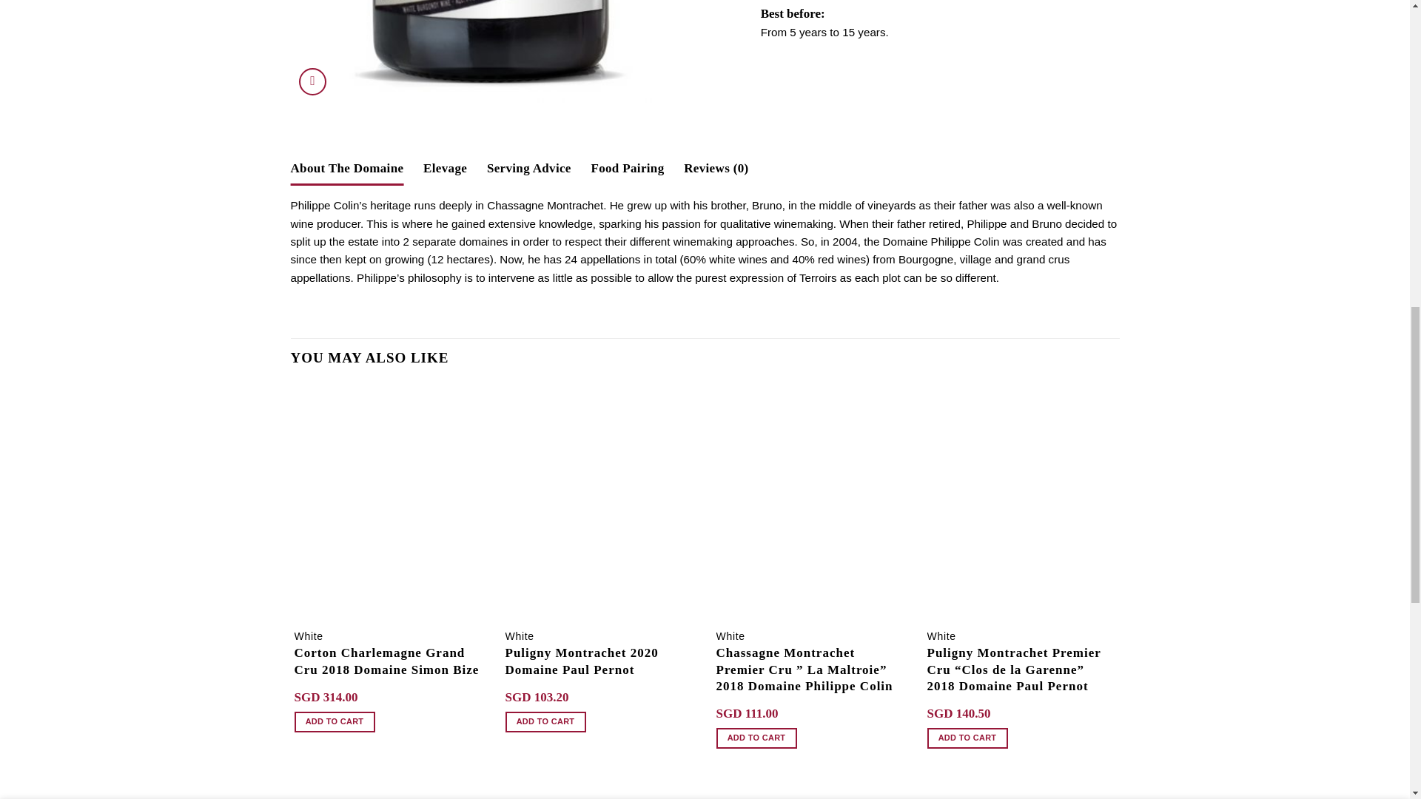 The width and height of the screenshot is (1421, 799). What do you see at coordinates (349, 741) in the screenshot?
I see `Submit` at bounding box center [349, 741].